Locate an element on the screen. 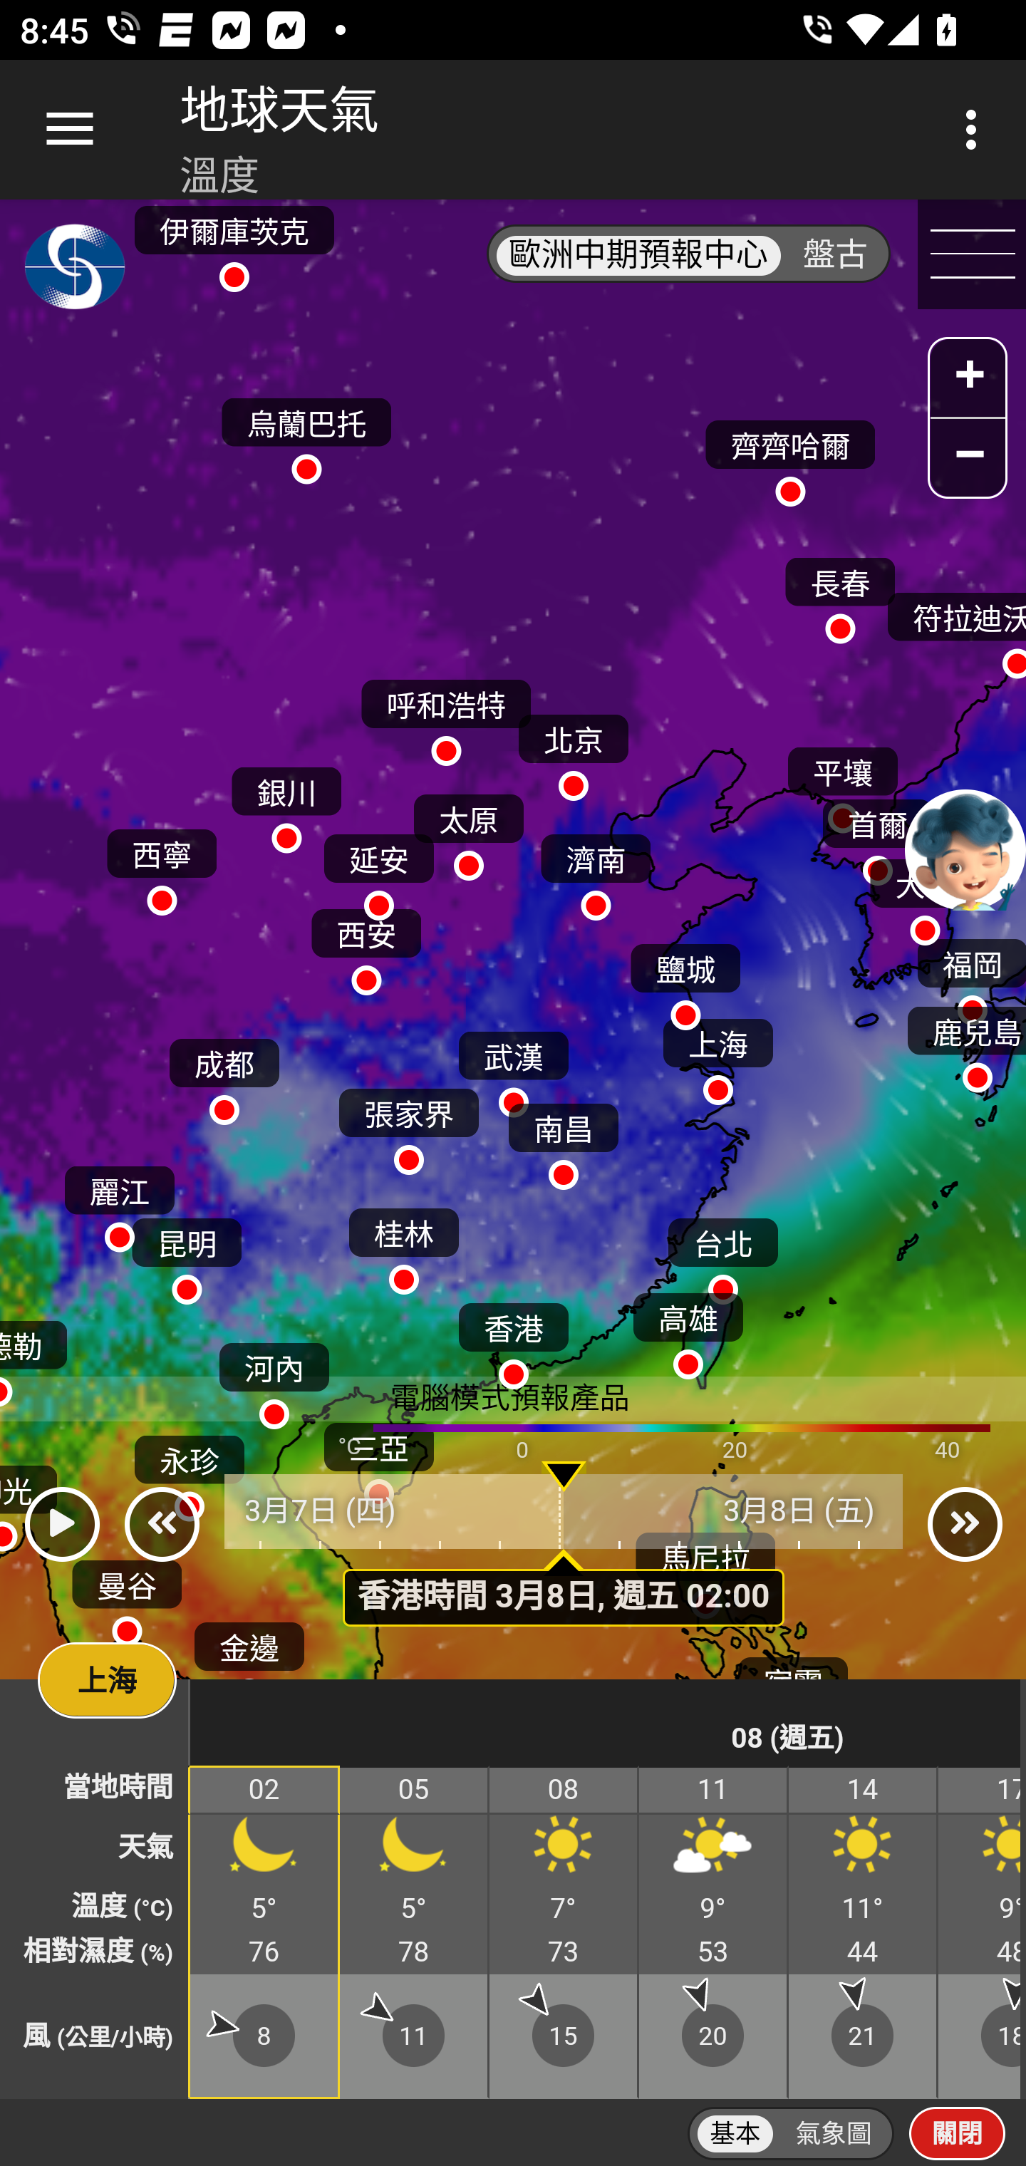 This screenshot has height=2166, width=1026. 伊爾庫茨克 is located at coordinates (234, 241).